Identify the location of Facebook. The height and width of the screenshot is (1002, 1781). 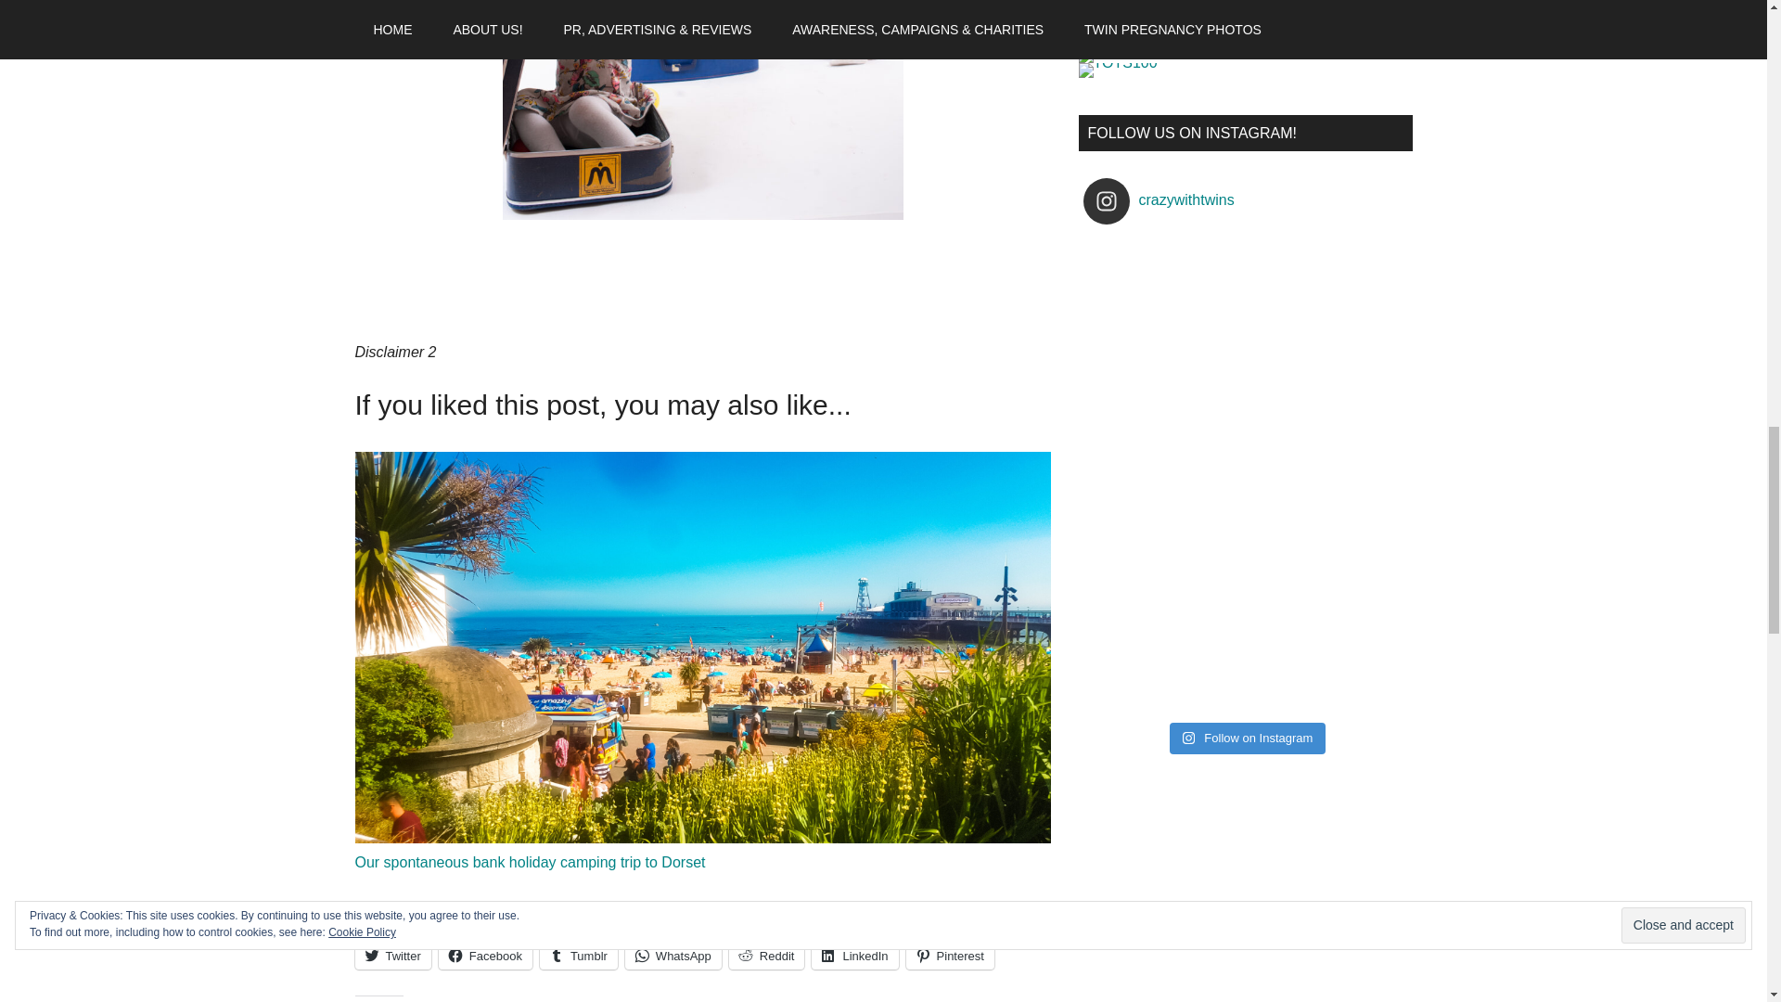
(485, 956).